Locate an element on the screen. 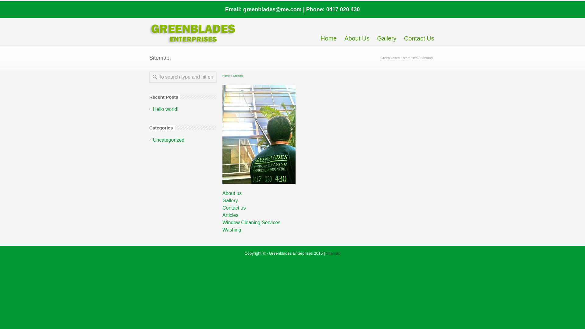 The image size is (585, 329). Sitemap is located at coordinates (238, 76).